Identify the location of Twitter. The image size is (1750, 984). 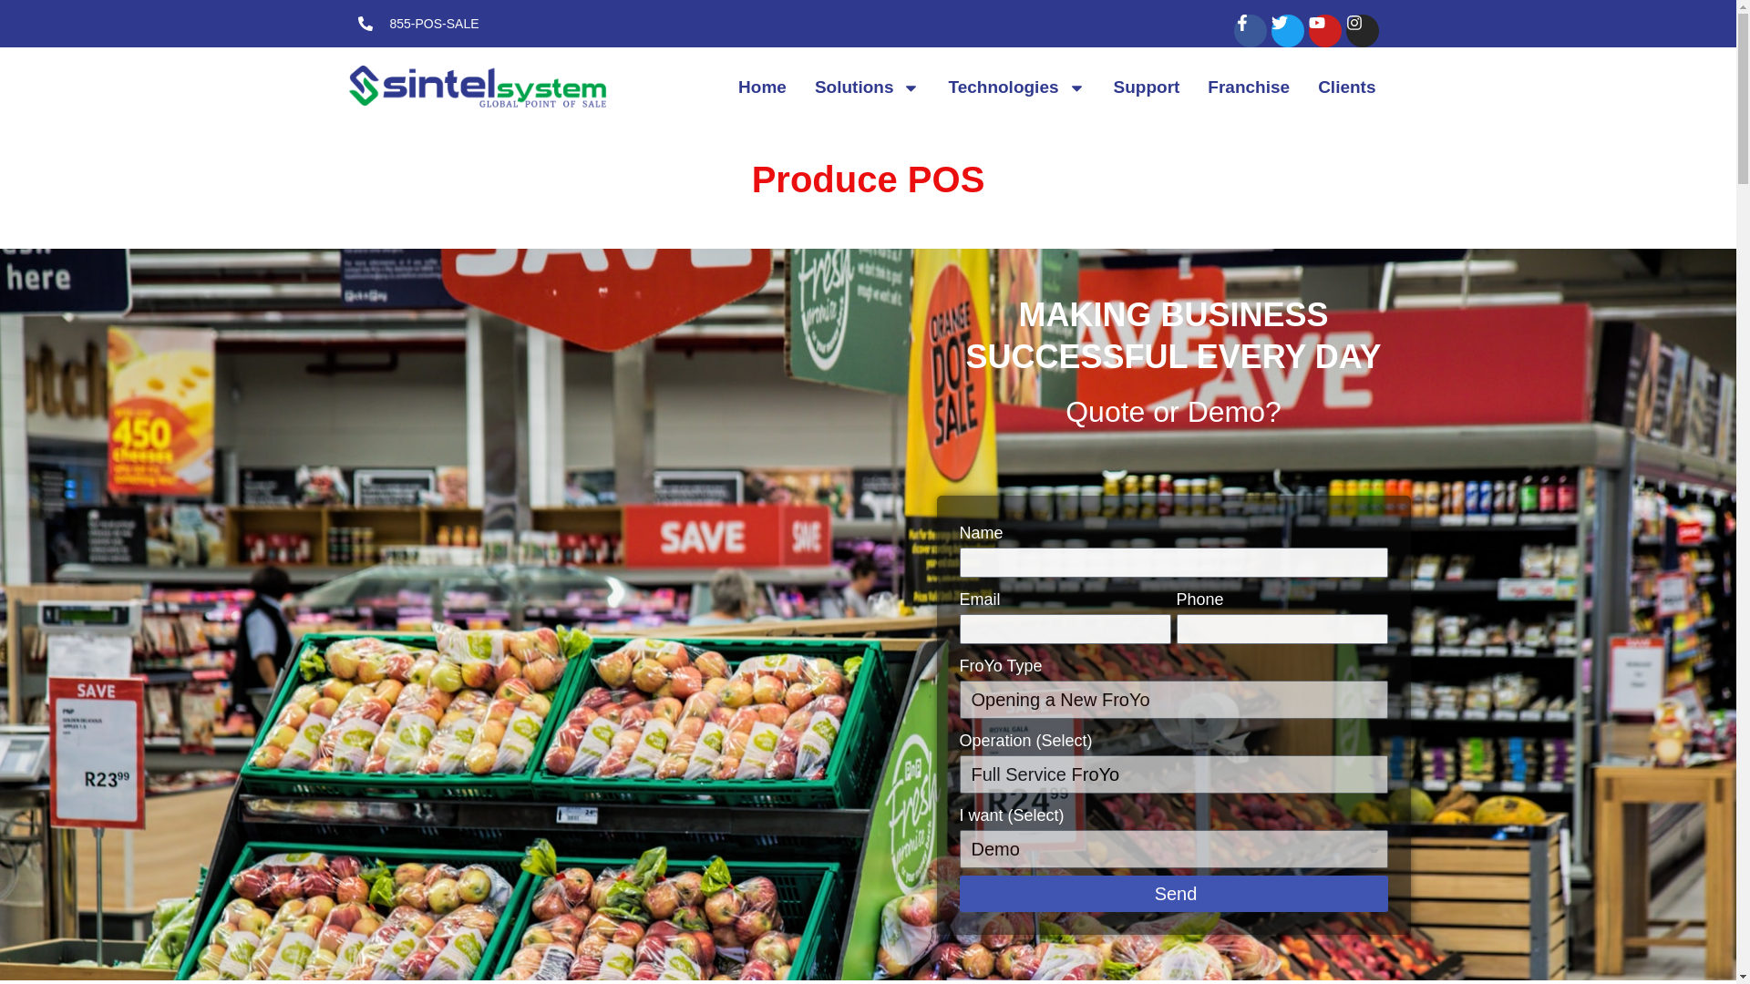
(1287, 31).